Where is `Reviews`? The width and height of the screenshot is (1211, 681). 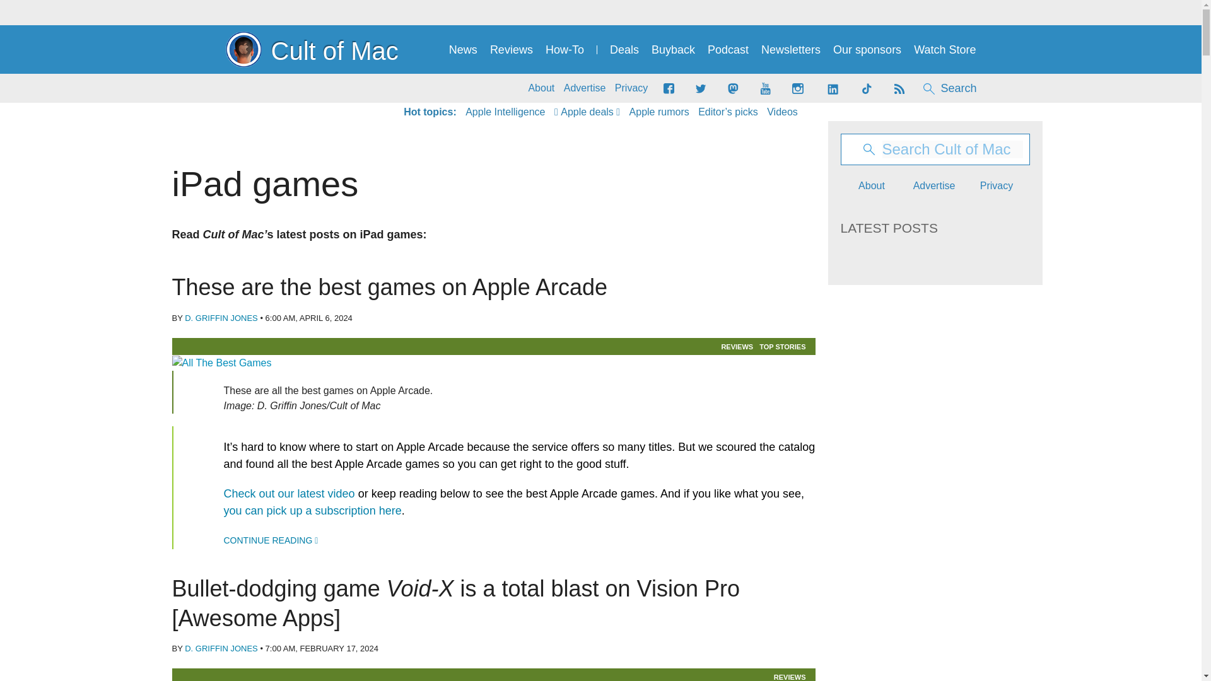
Reviews is located at coordinates (511, 50).